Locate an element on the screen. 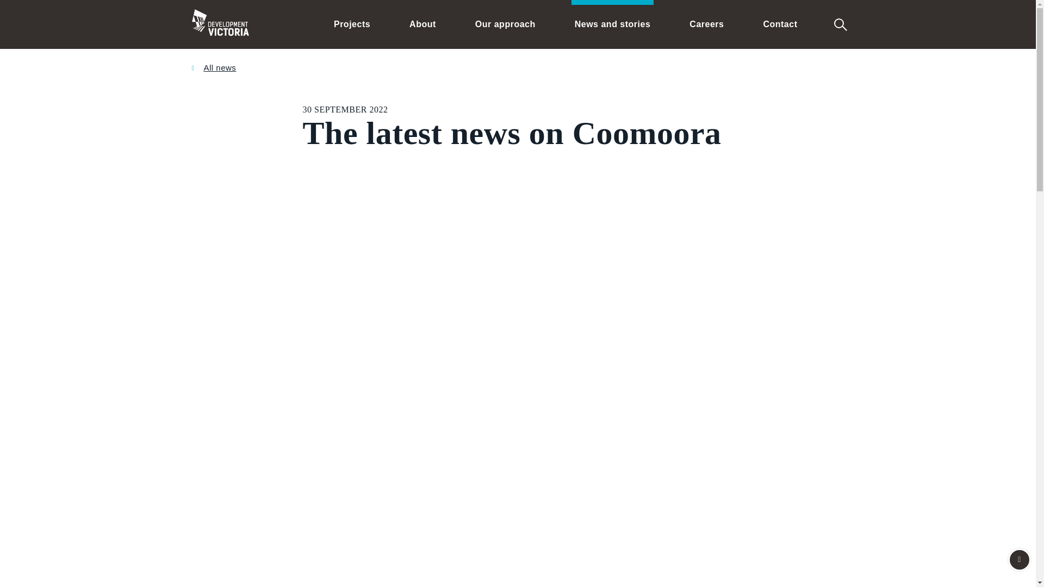 This screenshot has width=1044, height=587. Our approach is located at coordinates (505, 24).